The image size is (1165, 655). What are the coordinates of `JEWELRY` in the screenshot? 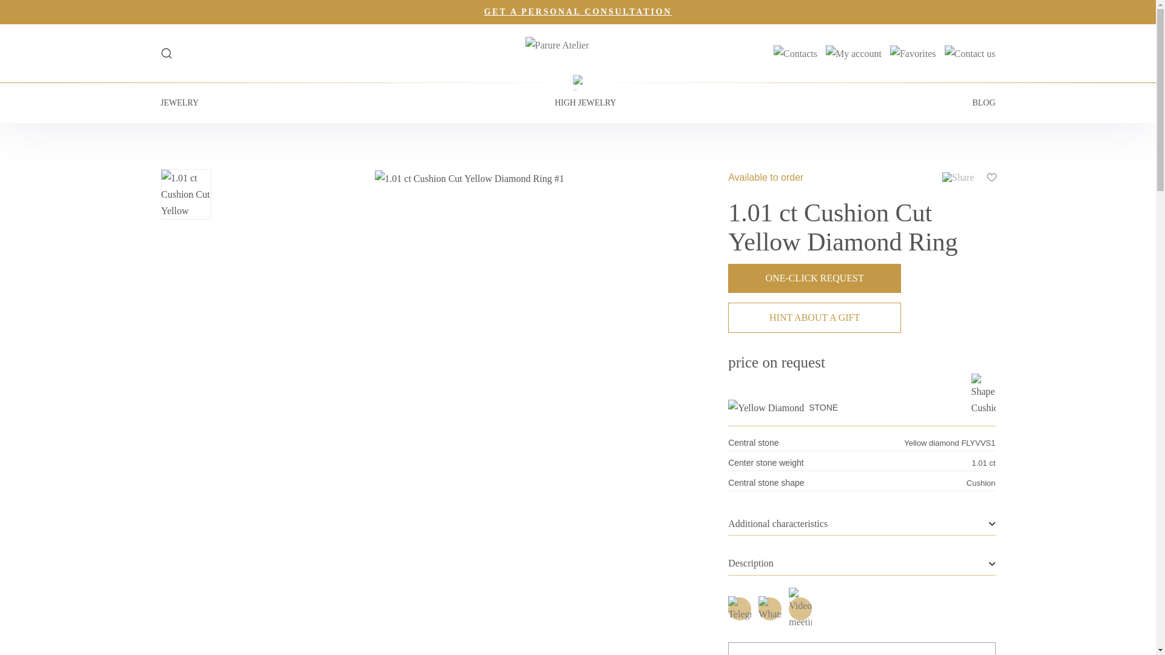 It's located at (179, 103).